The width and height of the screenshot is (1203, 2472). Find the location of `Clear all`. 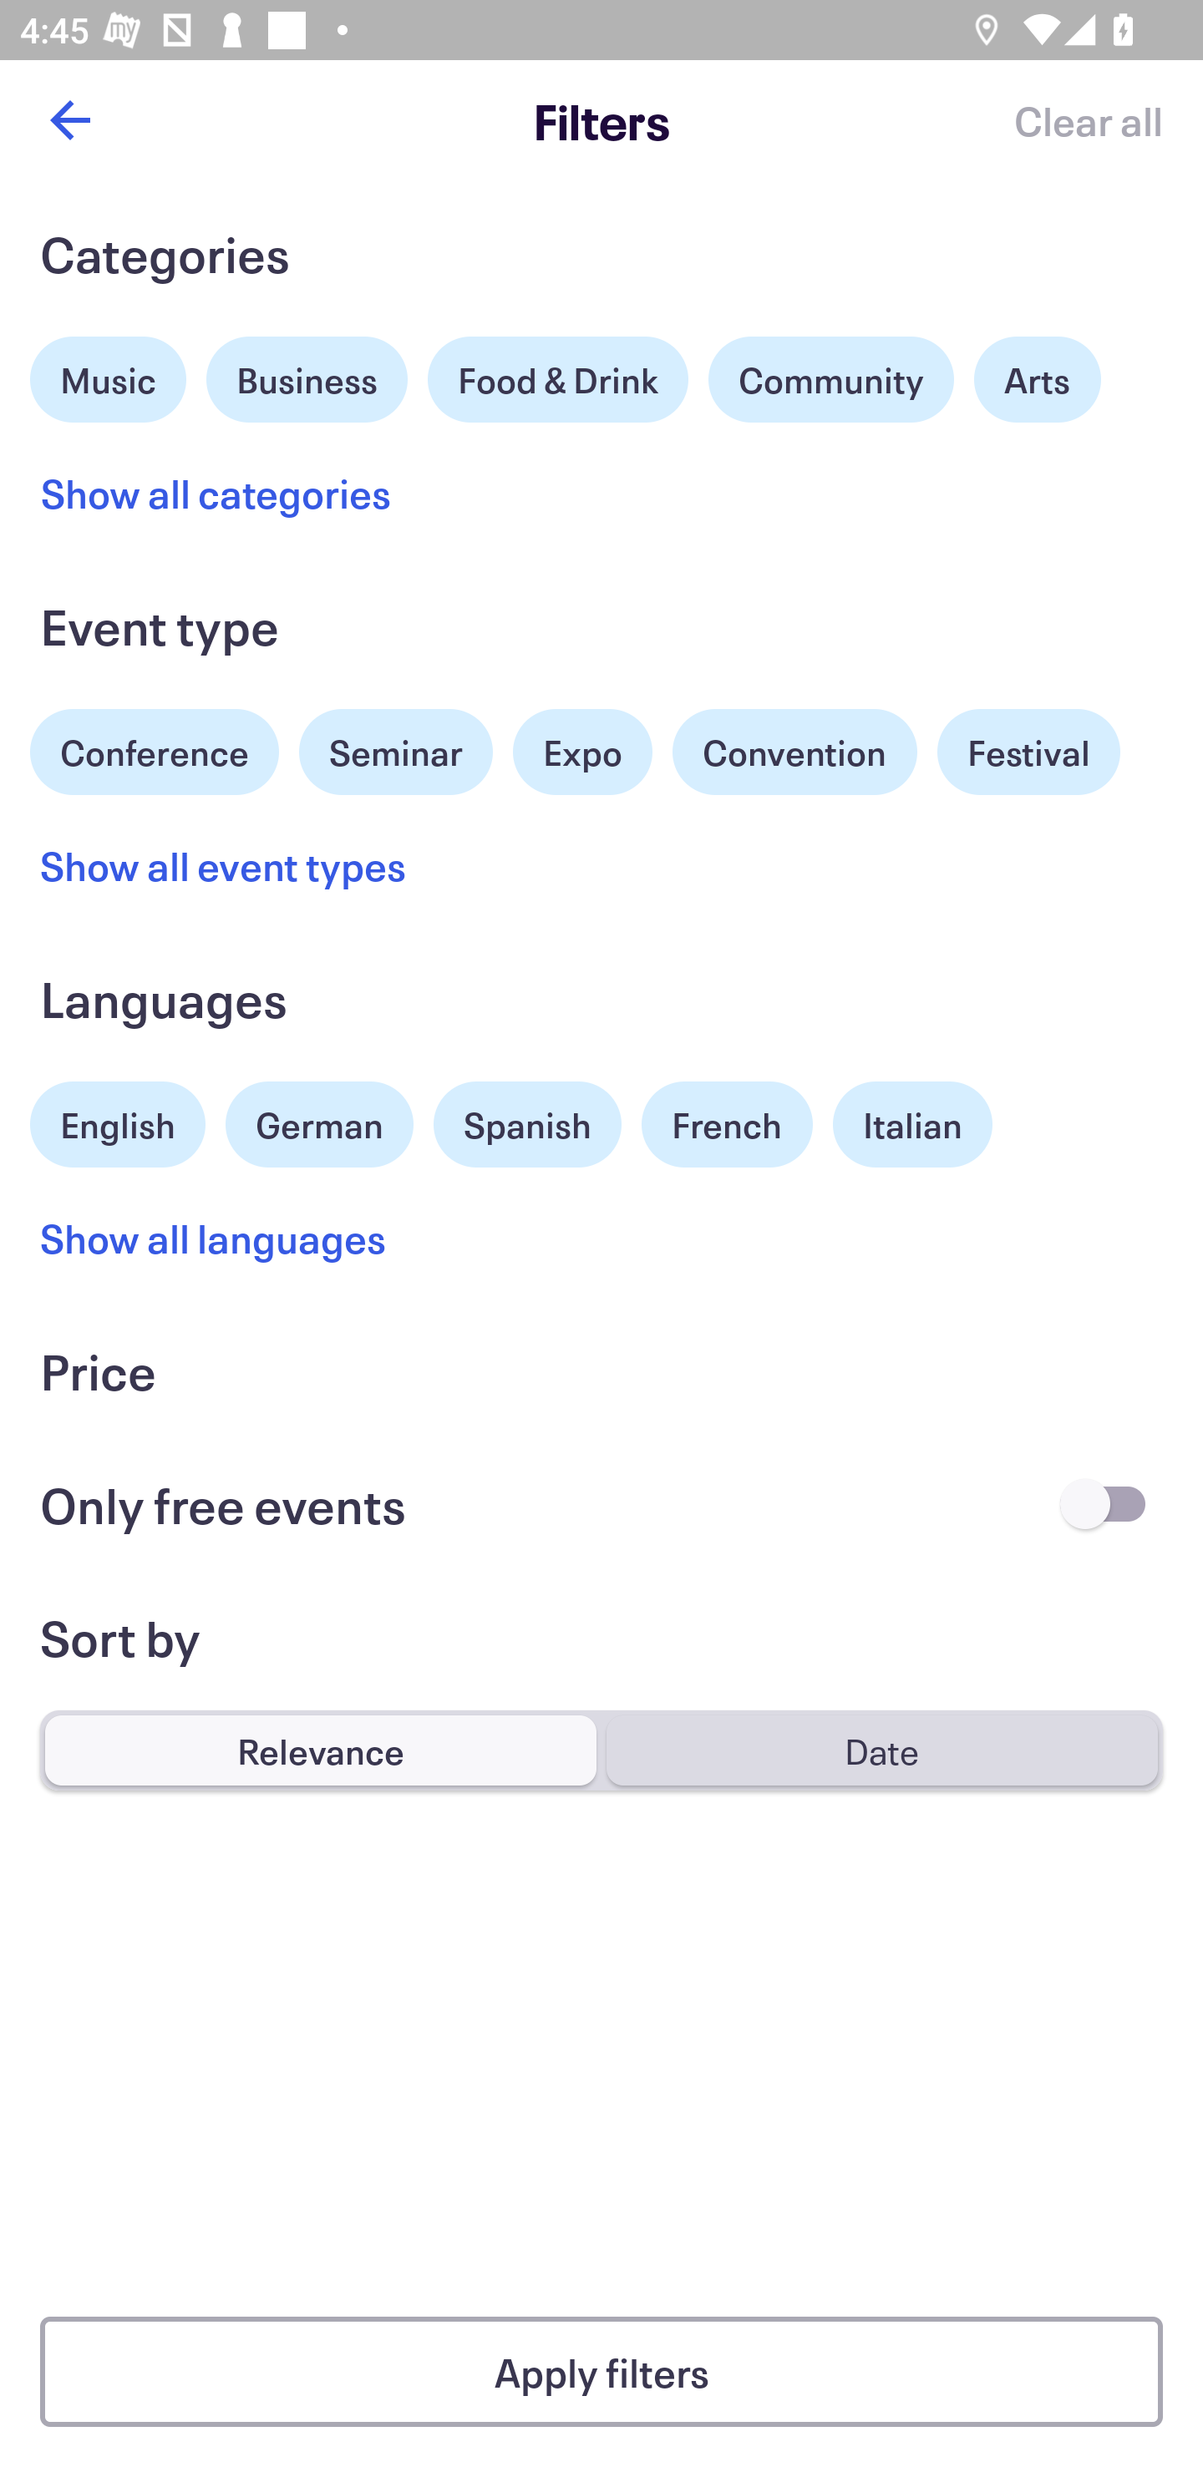

Clear all is located at coordinates (1088, 120).